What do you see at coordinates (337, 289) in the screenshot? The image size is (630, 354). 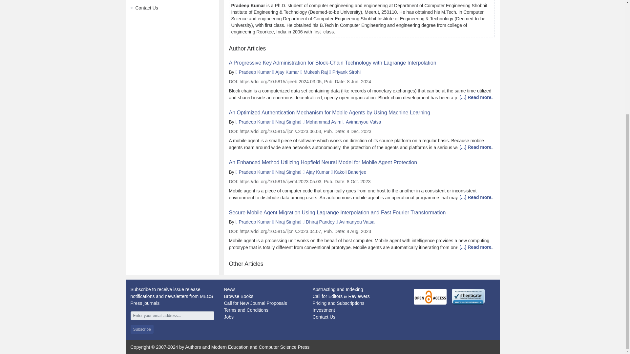 I see `Abstracting and Indexing` at bounding box center [337, 289].